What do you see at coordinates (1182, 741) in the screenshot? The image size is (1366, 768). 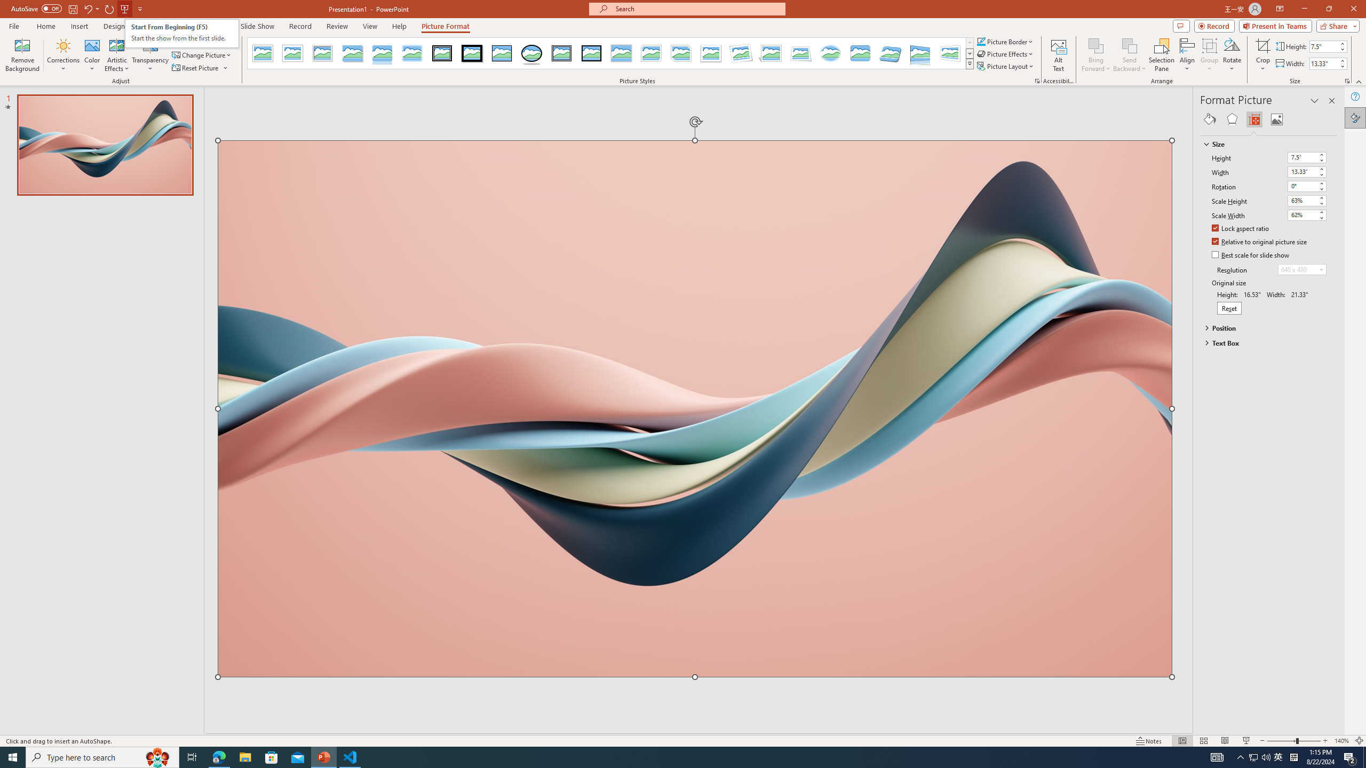 I see `Normal` at bounding box center [1182, 741].